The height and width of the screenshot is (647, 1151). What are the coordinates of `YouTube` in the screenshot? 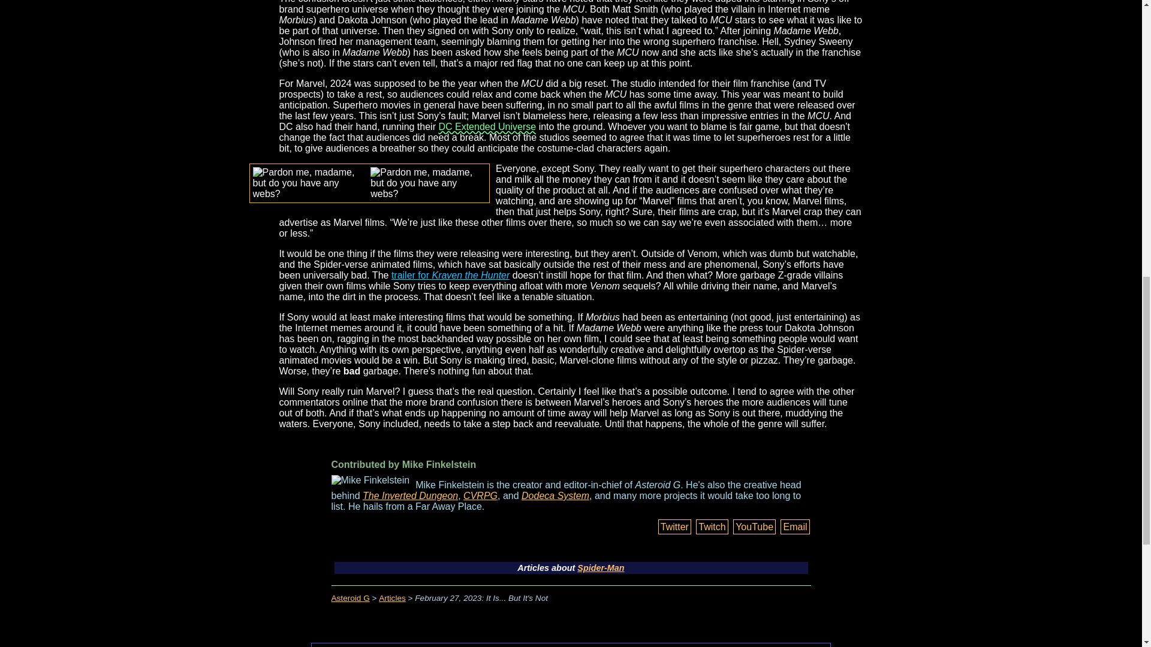 It's located at (754, 527).